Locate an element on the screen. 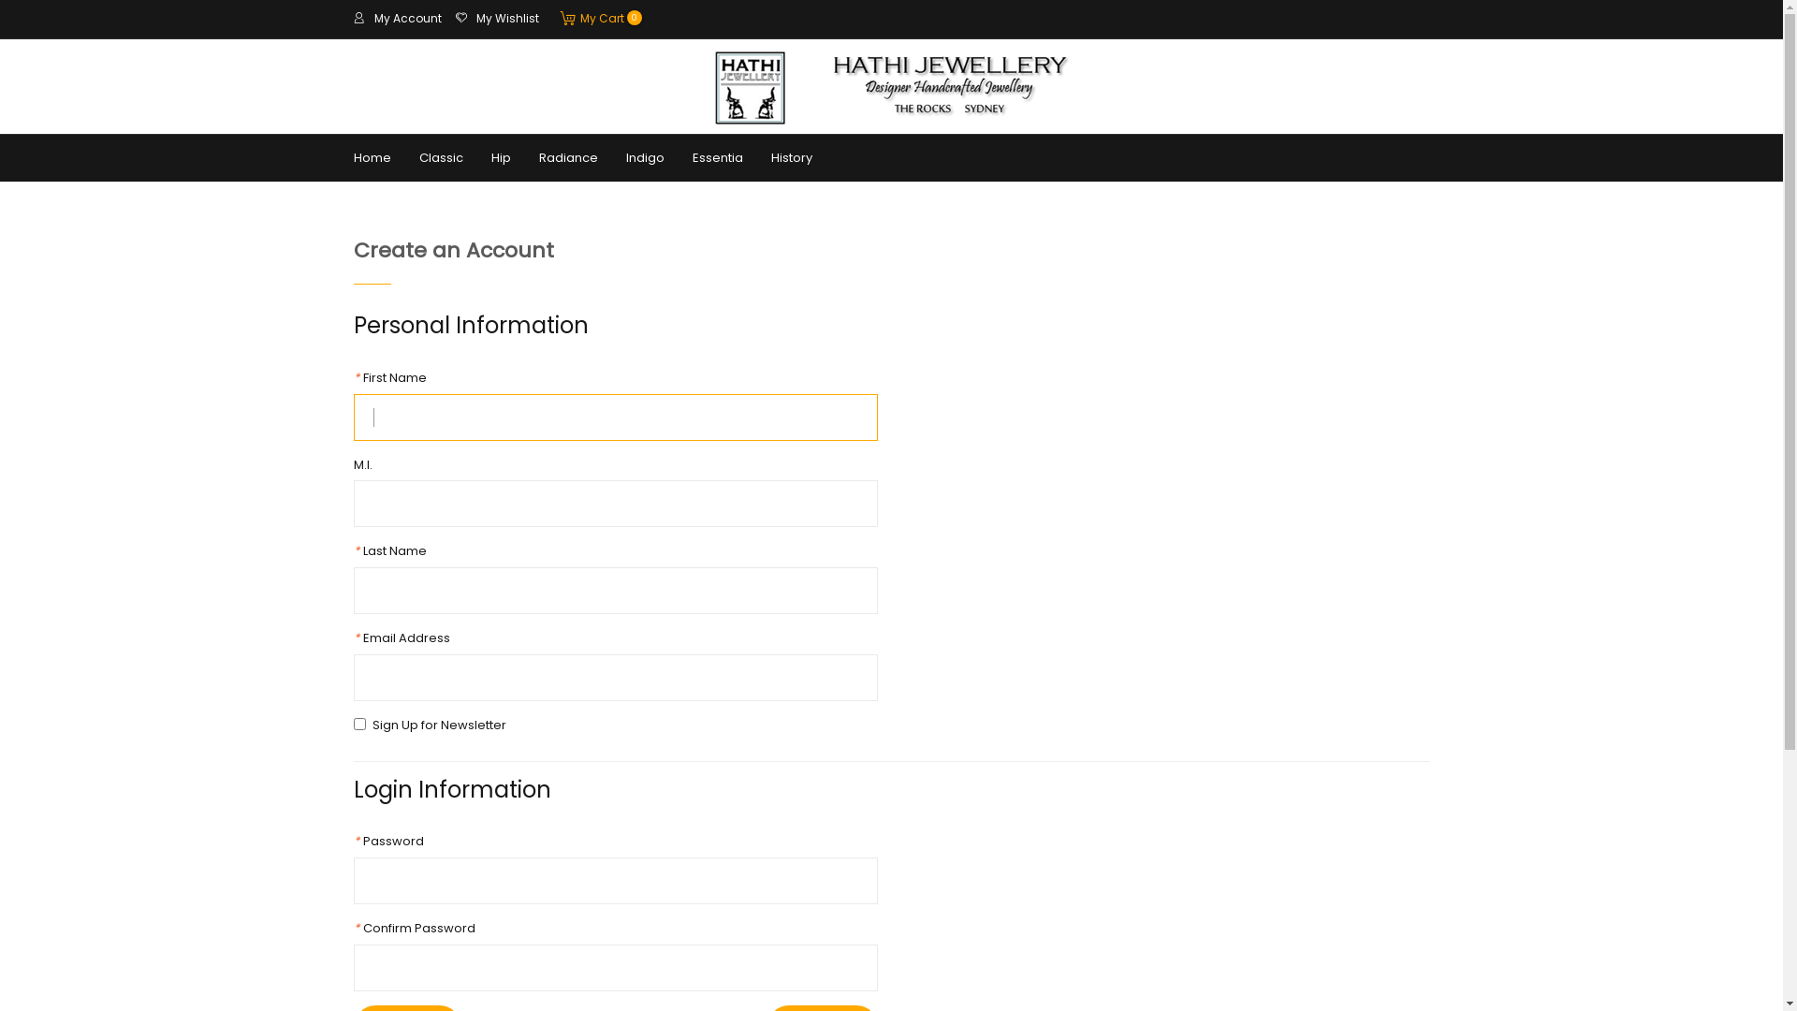 The image size is (1797, 1011). Indigo is located at coordinates (646, 158).